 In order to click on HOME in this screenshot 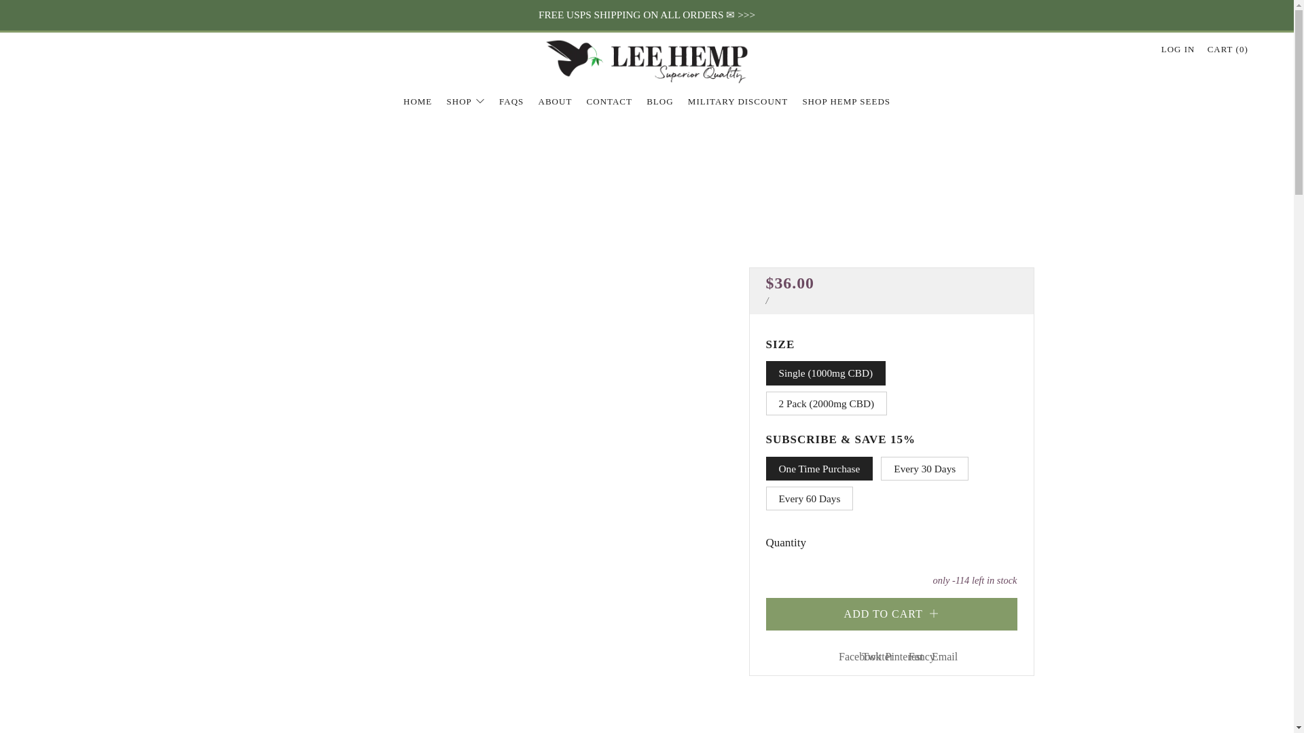, I will do `click(417, 102)`.